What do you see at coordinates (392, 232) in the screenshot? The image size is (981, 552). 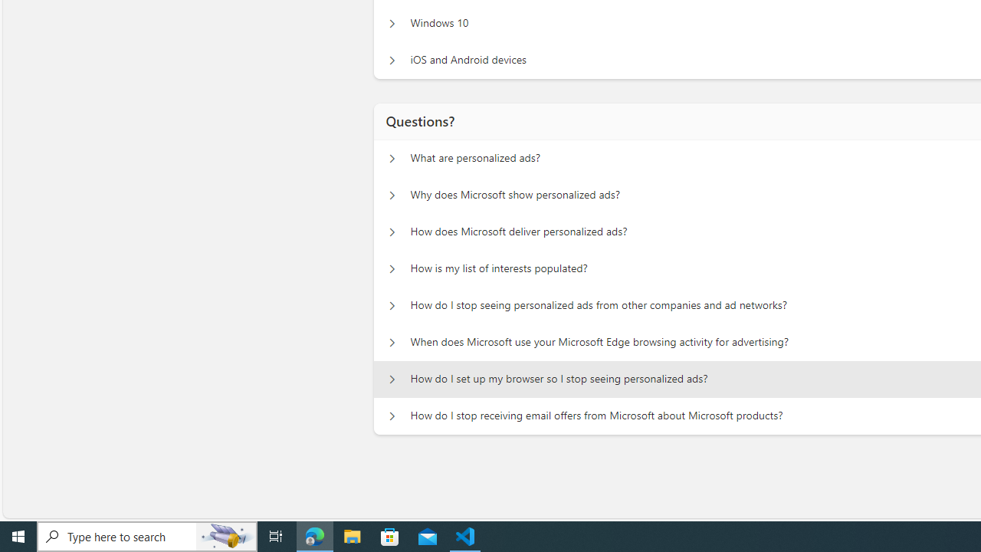 I see `Questions? How does Microsoft deliver personalized ads?` at bounding box center [392, 232].